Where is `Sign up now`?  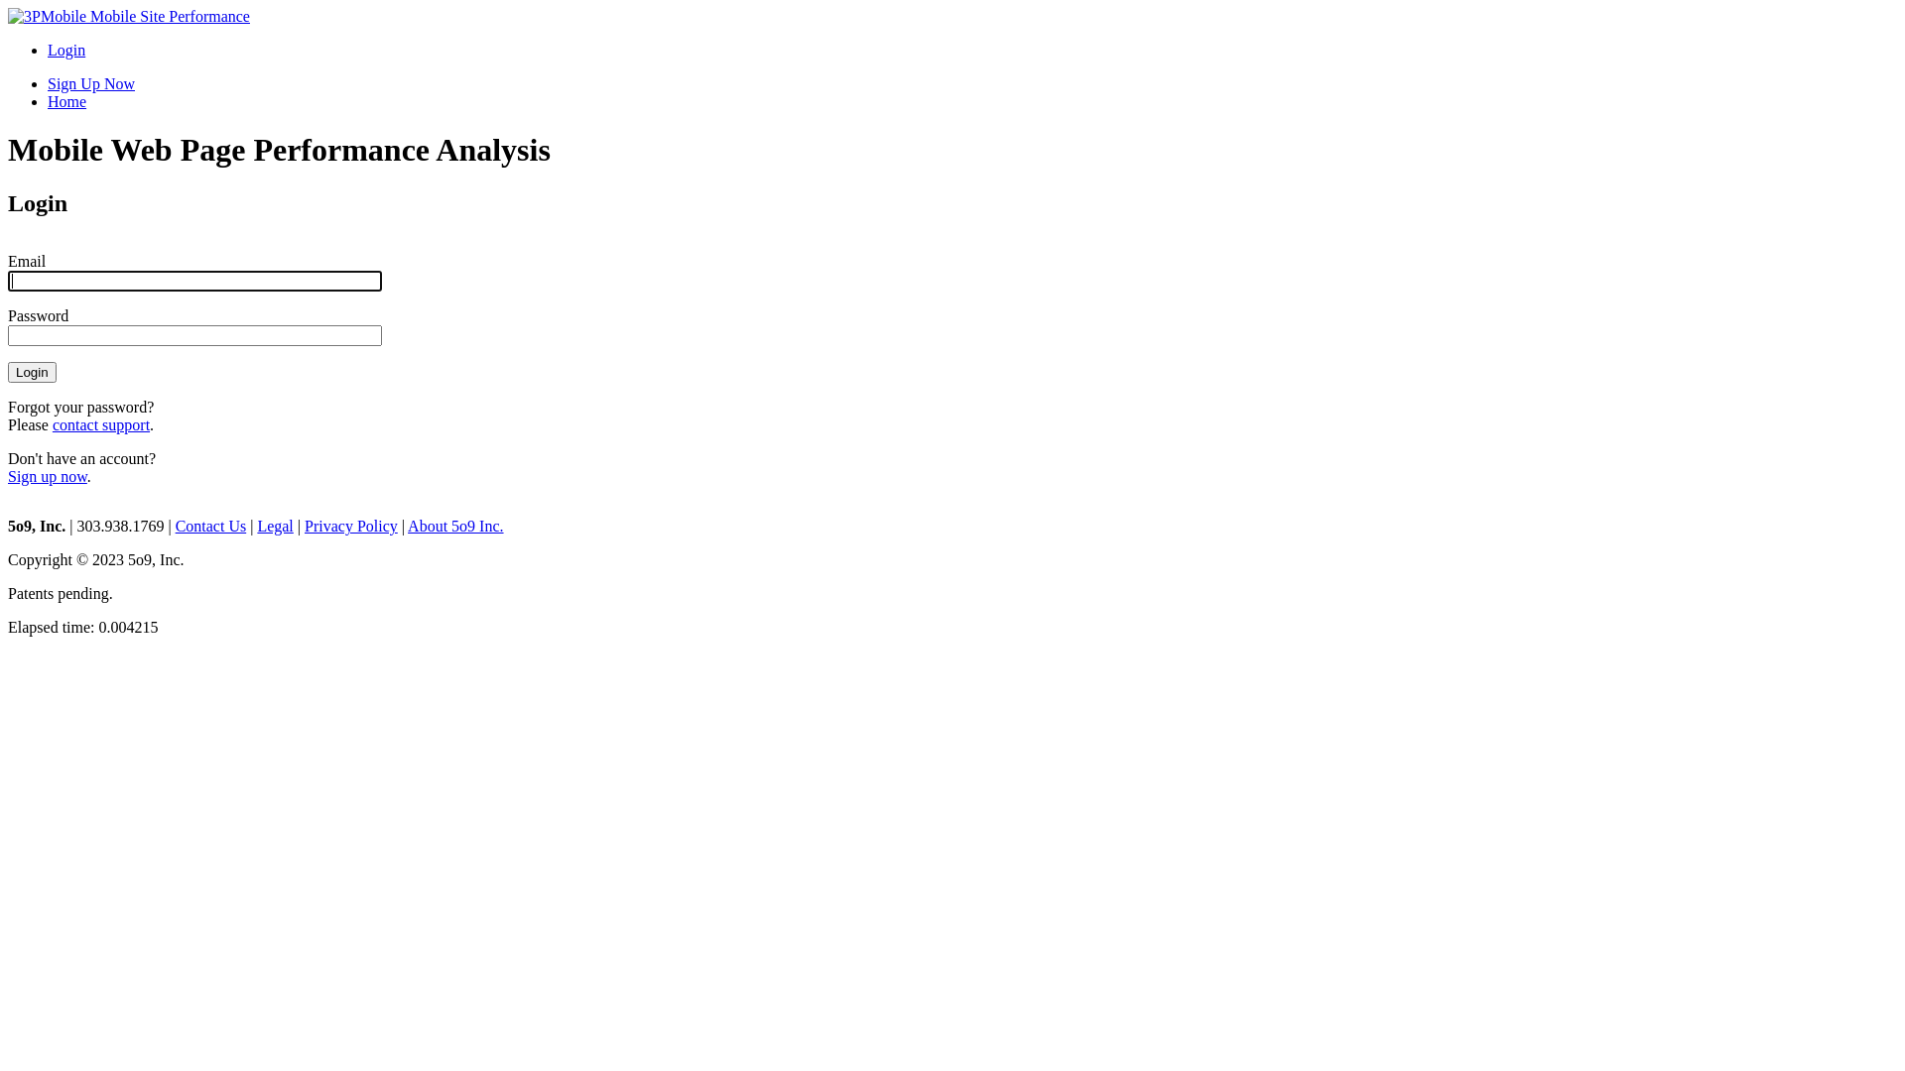
Sign up now is located at coordinates (48, 476).